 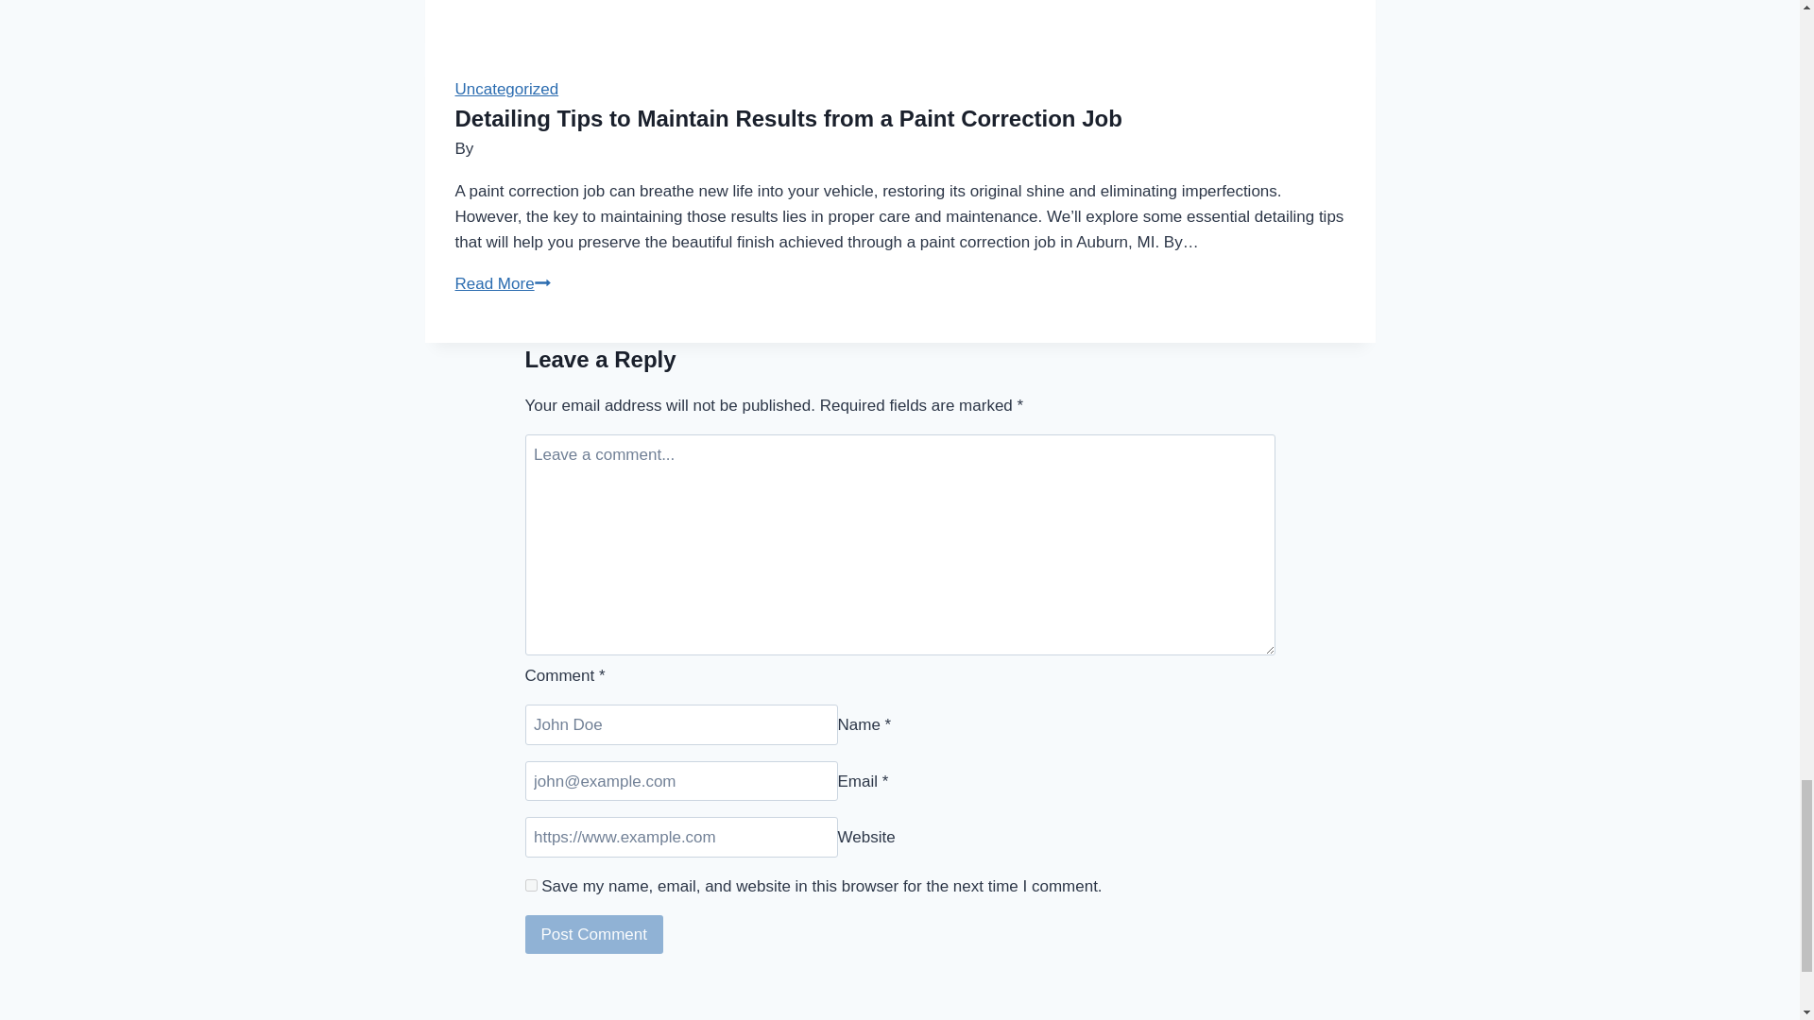 I want to click on Uncategorized, so click(x=506, y=89).